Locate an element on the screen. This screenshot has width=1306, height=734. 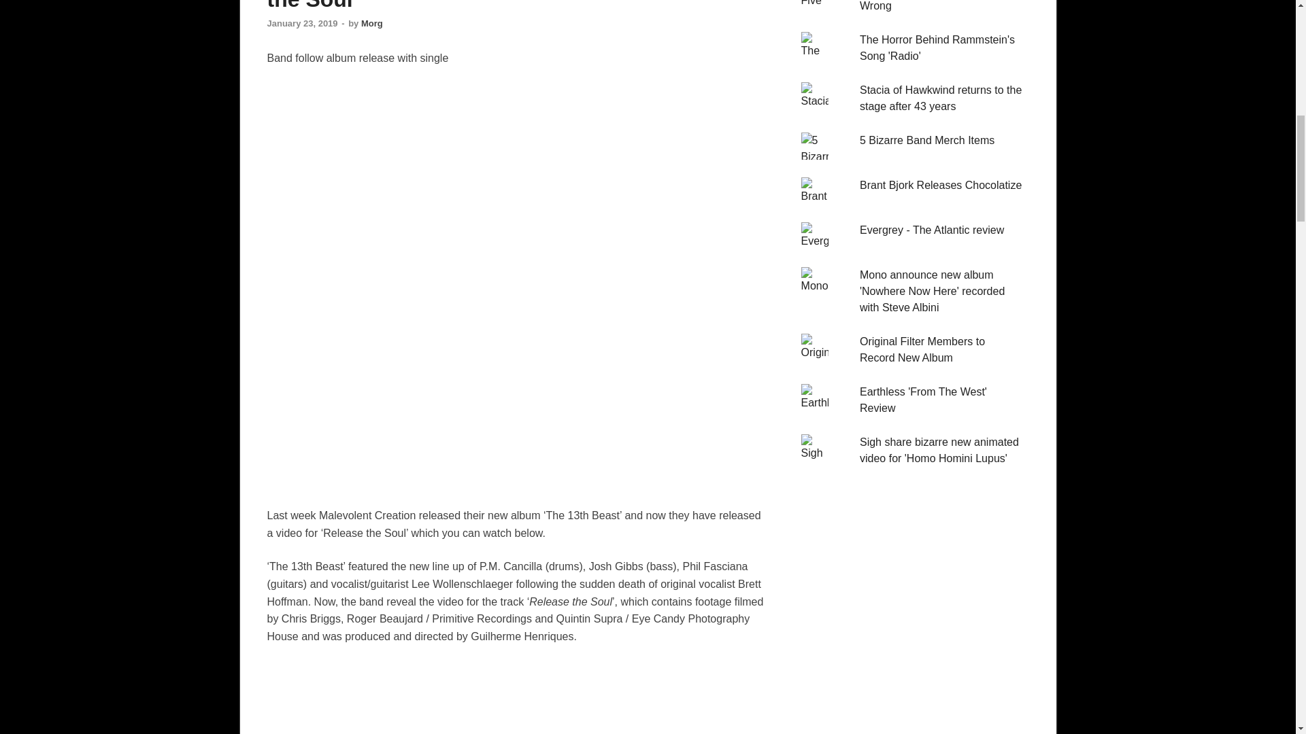
Five Times Fire and Metal Went Wrong is located at coordinates (936, 5).